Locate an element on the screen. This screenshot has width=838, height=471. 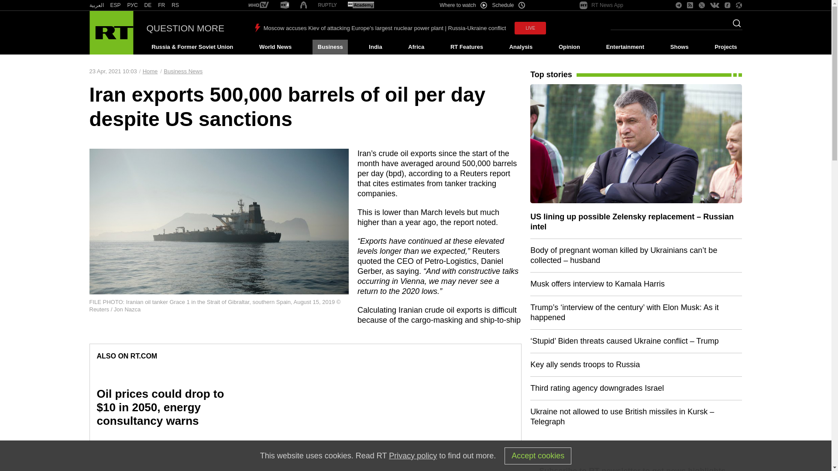
Projects is located at coordinates (726, 47).